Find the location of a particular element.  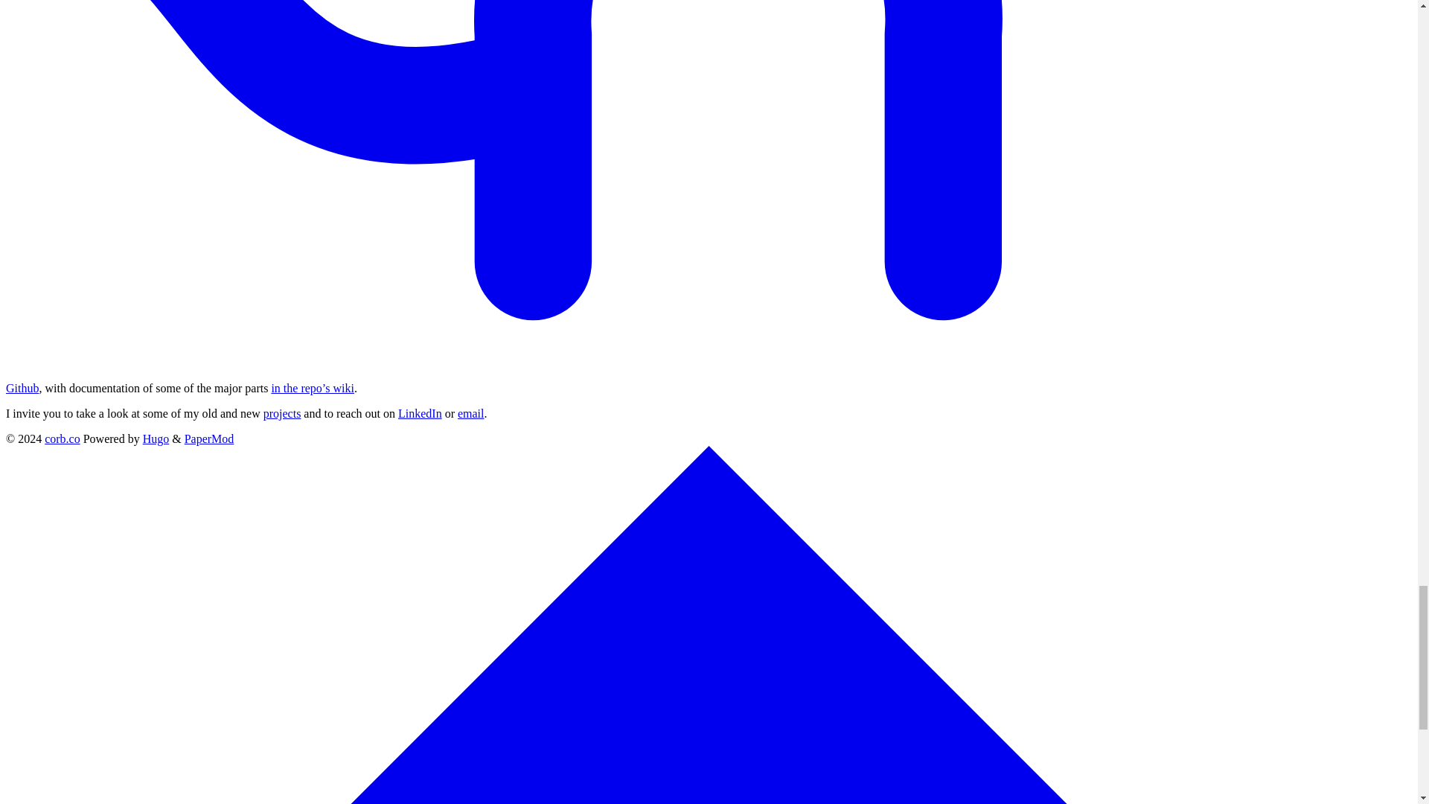

PaperMod is located at coordinates (208, 439).